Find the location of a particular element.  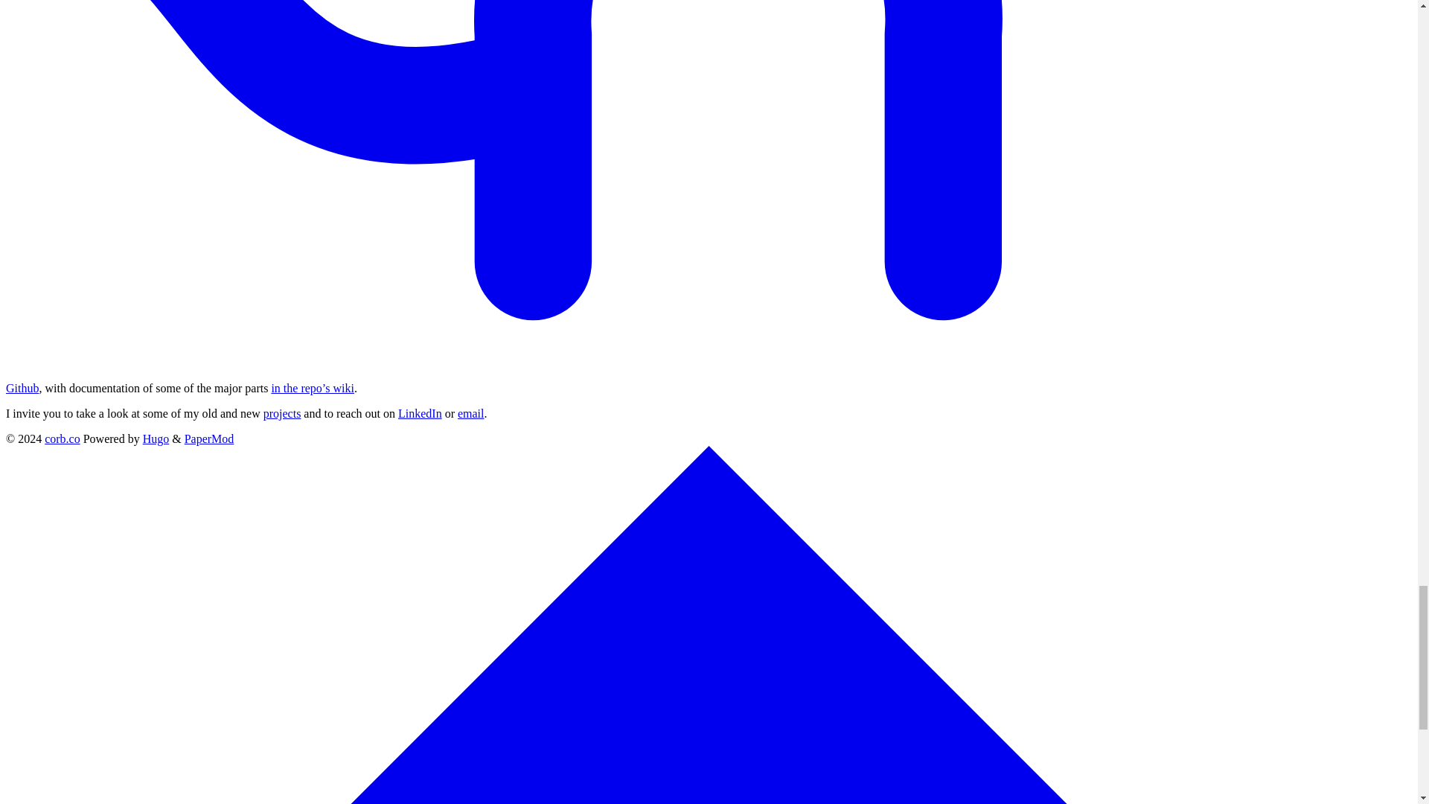

PaperMod is located at coordinates (208, 439).